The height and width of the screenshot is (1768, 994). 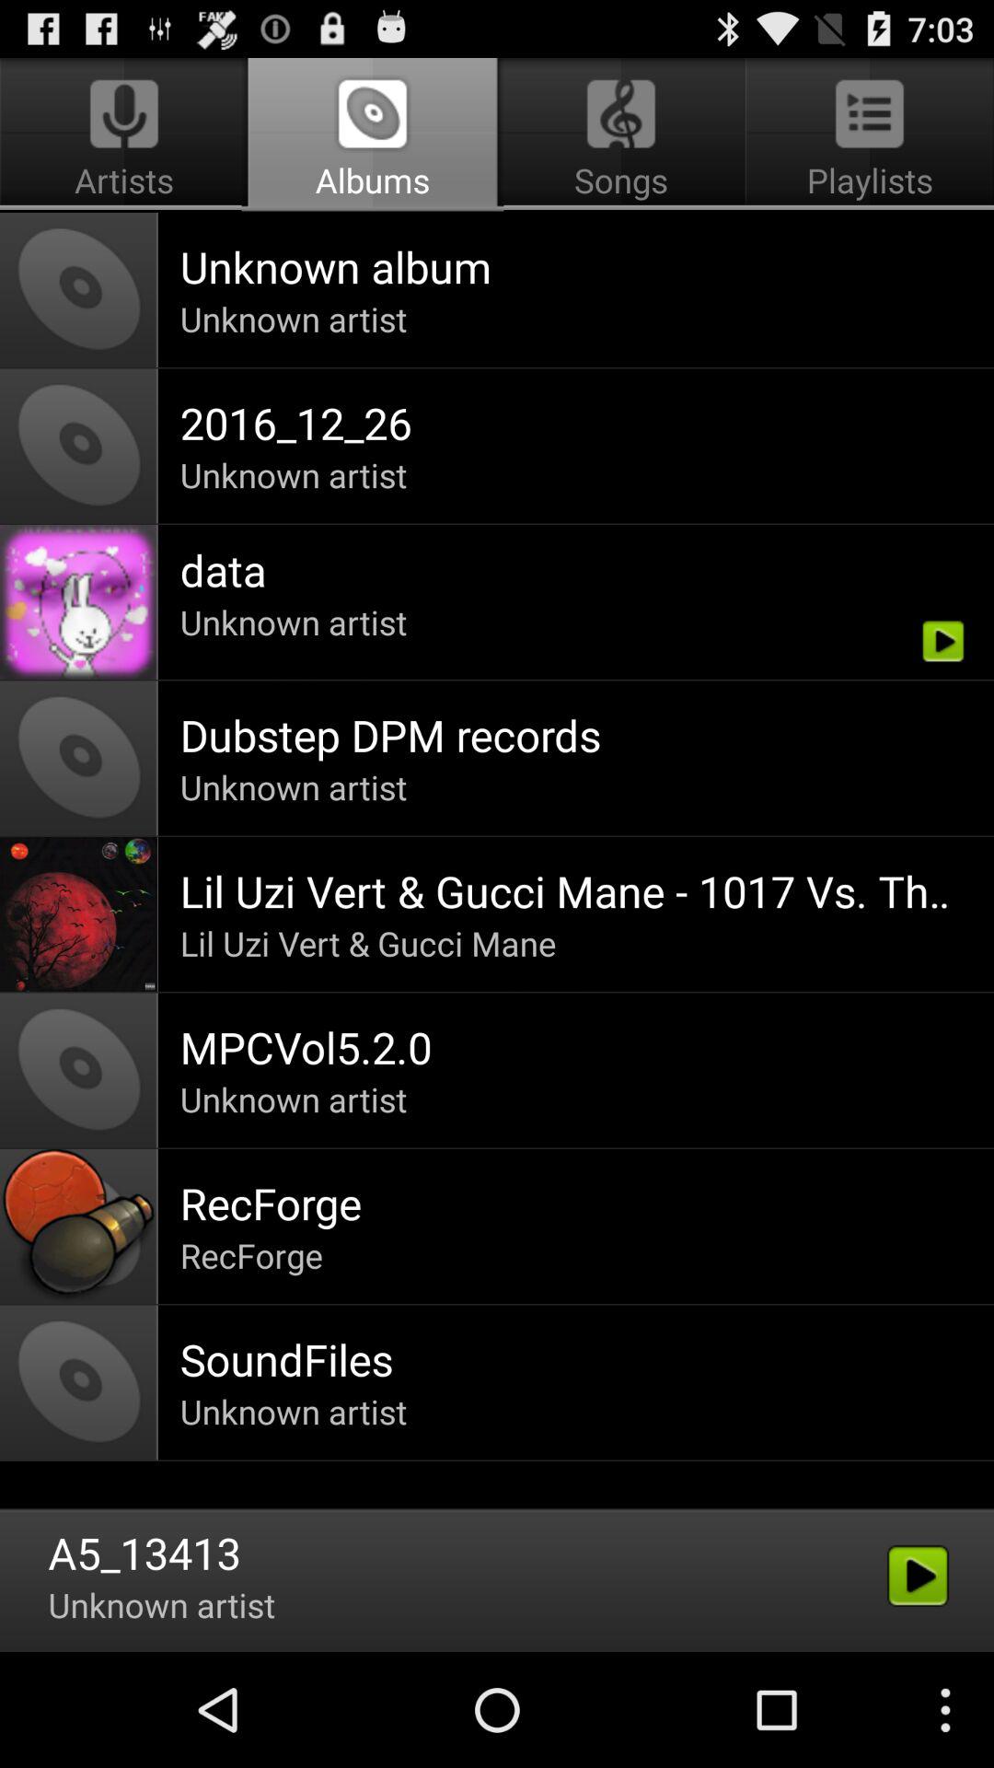 What do you see at coordinates (620, 134) in the screenshot?
I see `scroll to songs icon` at bounding box center [620, 134].